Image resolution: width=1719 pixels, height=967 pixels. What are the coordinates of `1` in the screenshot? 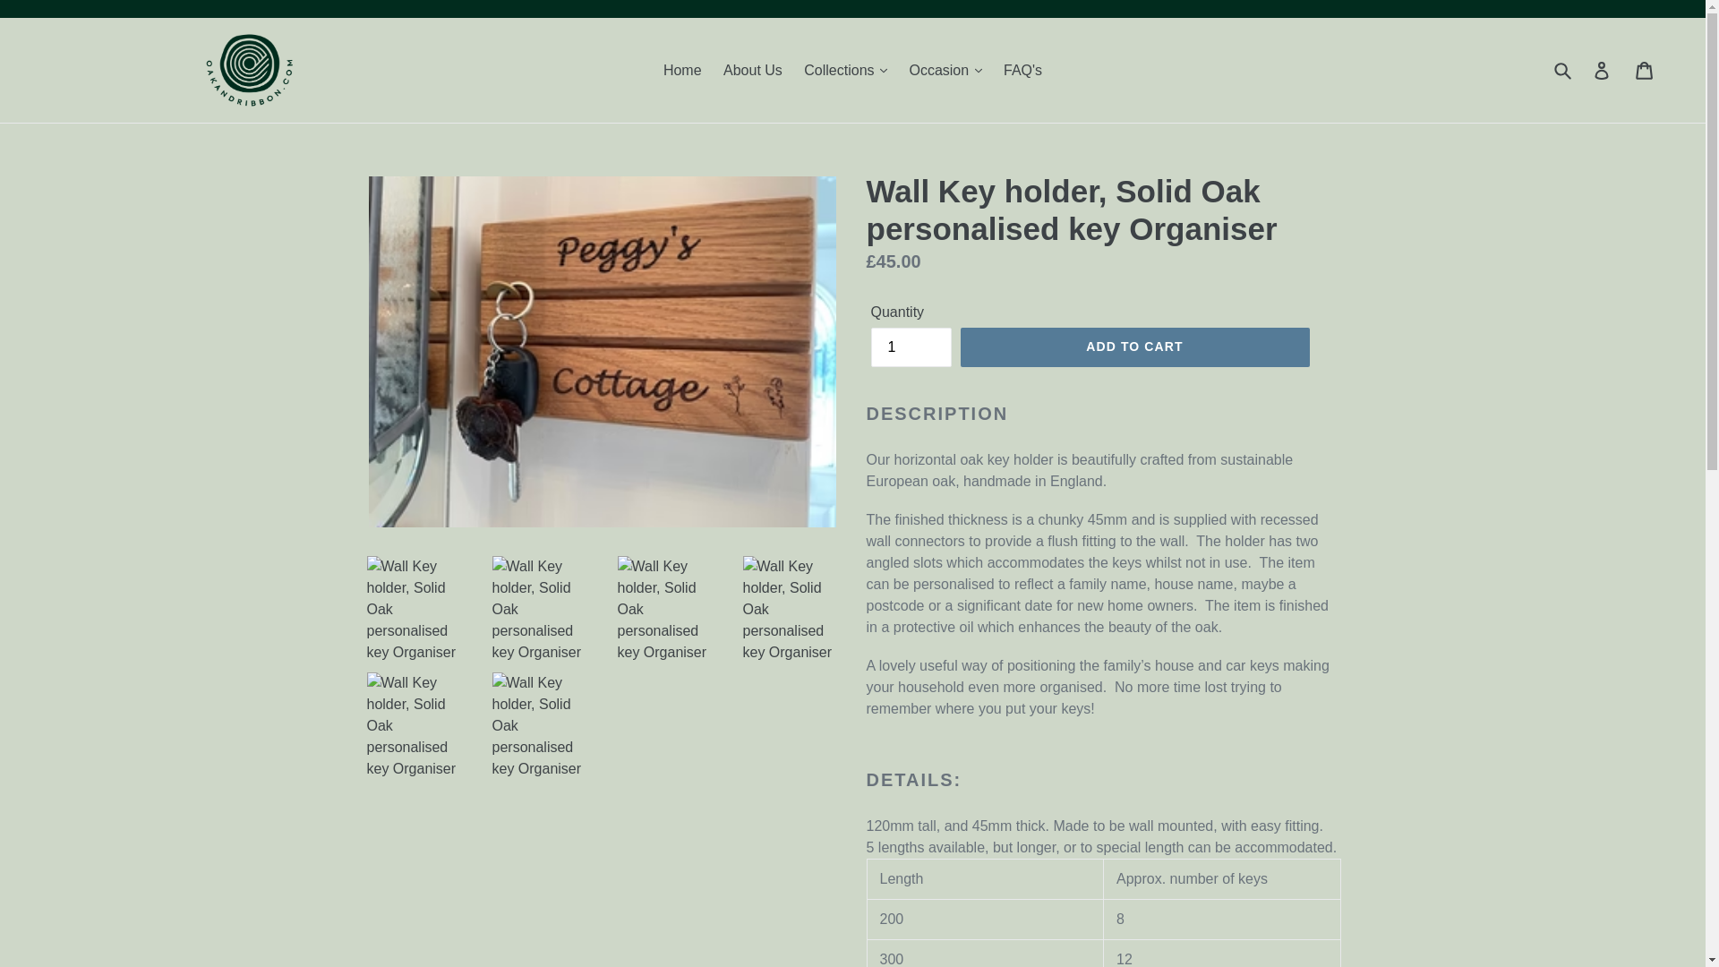 It's located at (910, 347).